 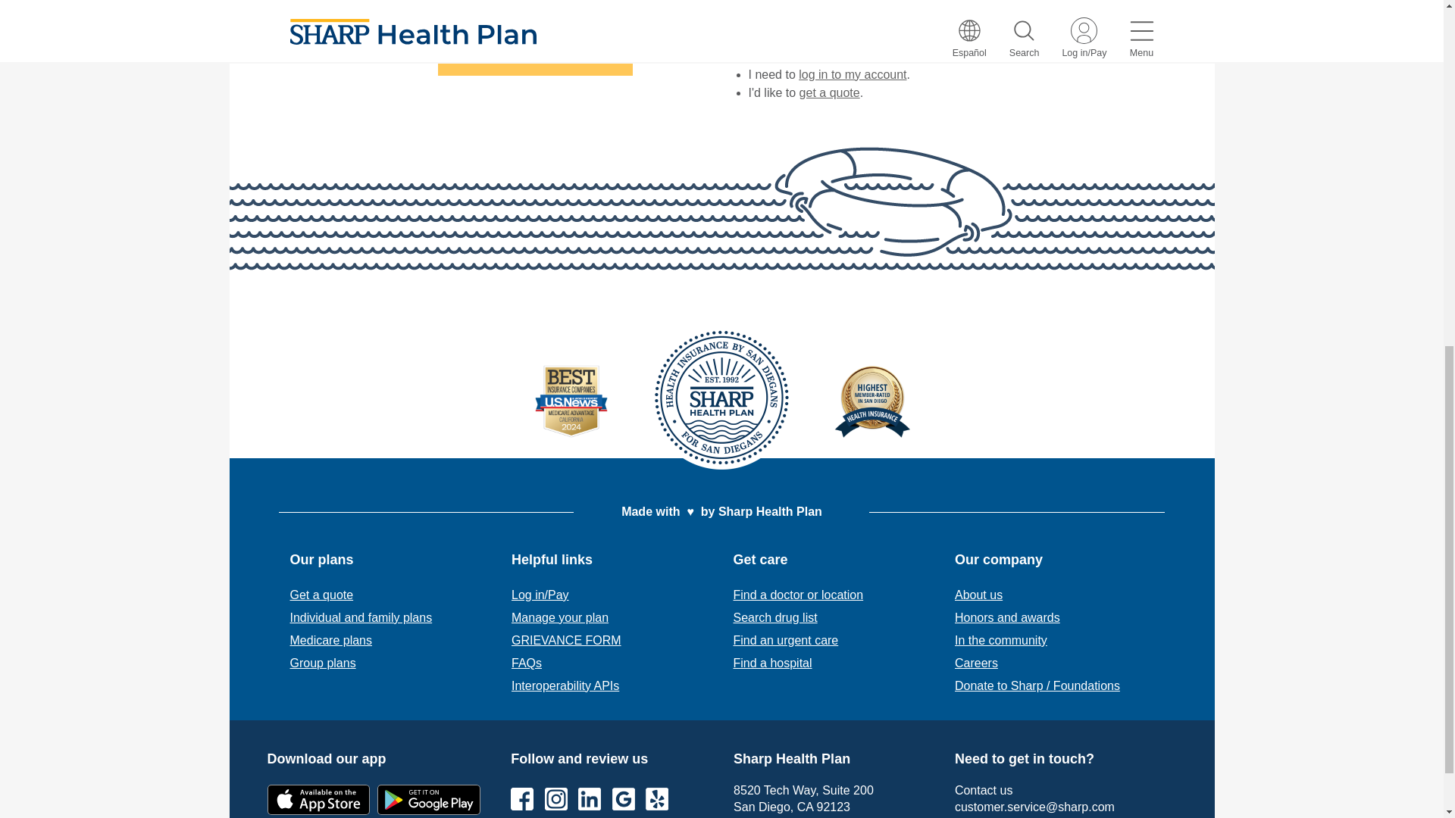 I want to click on log in to my account, so click(x=853, y=74).